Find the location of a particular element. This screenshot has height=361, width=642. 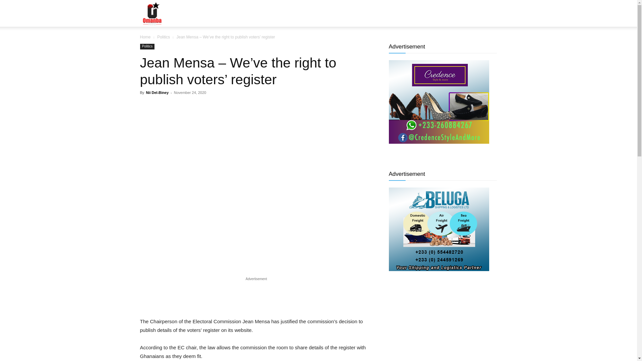

NEWS is located at coordinates (217, 13).